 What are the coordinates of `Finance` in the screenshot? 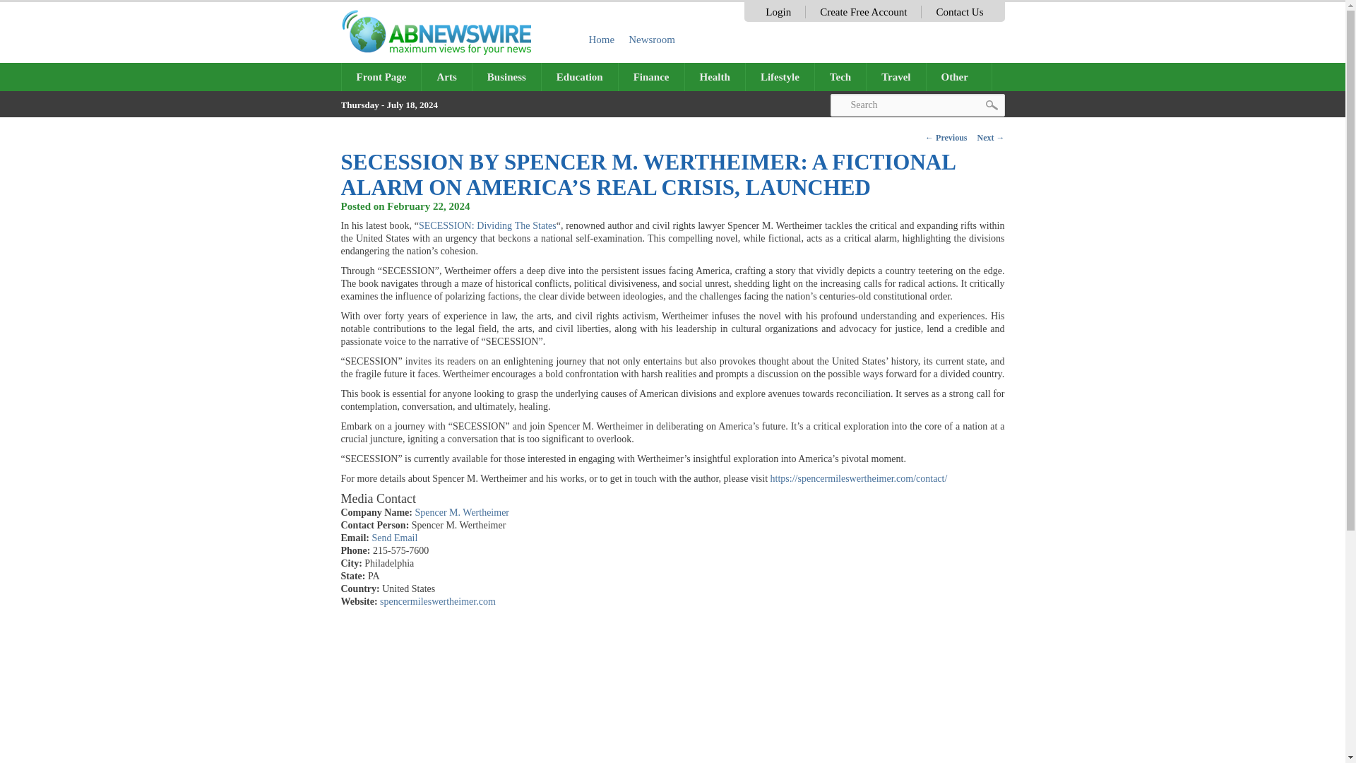 It's located at (651, 76).